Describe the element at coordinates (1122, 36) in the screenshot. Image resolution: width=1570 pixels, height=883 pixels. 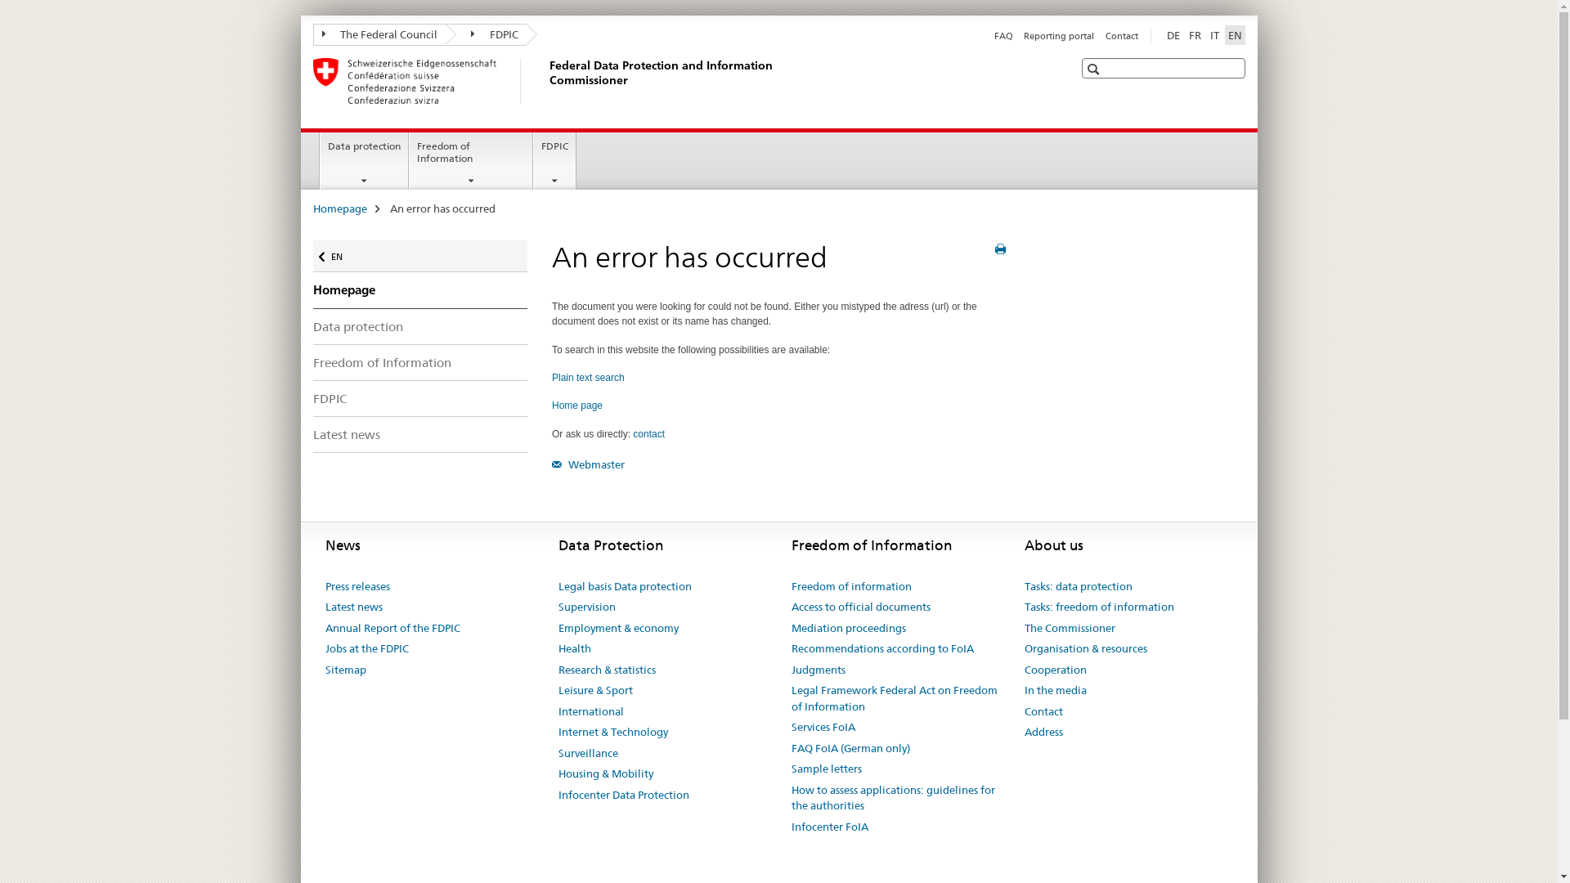
I see `Contact` at that location.